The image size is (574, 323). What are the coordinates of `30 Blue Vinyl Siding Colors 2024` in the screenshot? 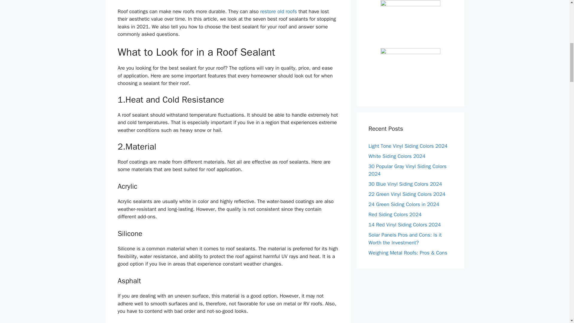 It's located at (405, 184).